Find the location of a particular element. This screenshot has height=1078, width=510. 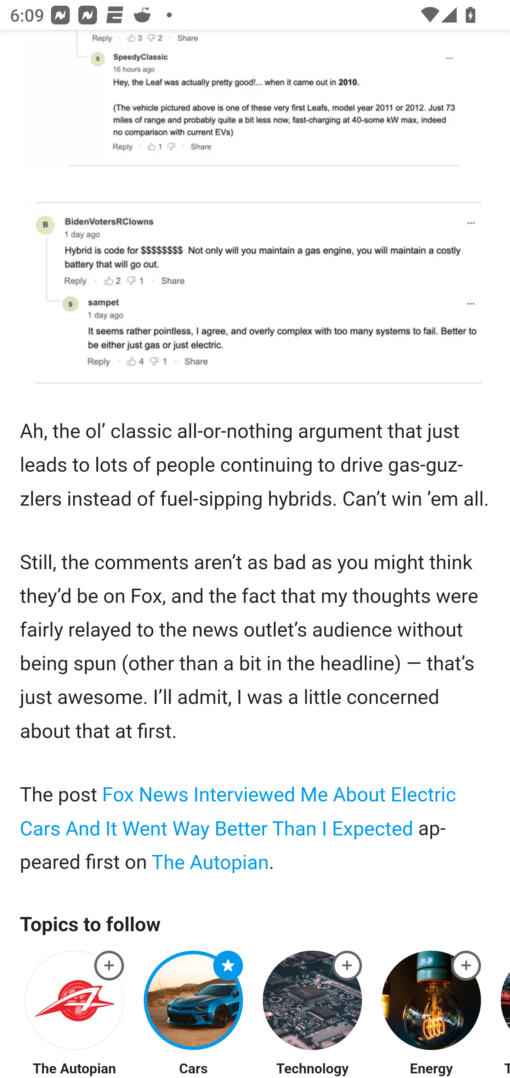

The Autopian is located at coordinates (211, 862).